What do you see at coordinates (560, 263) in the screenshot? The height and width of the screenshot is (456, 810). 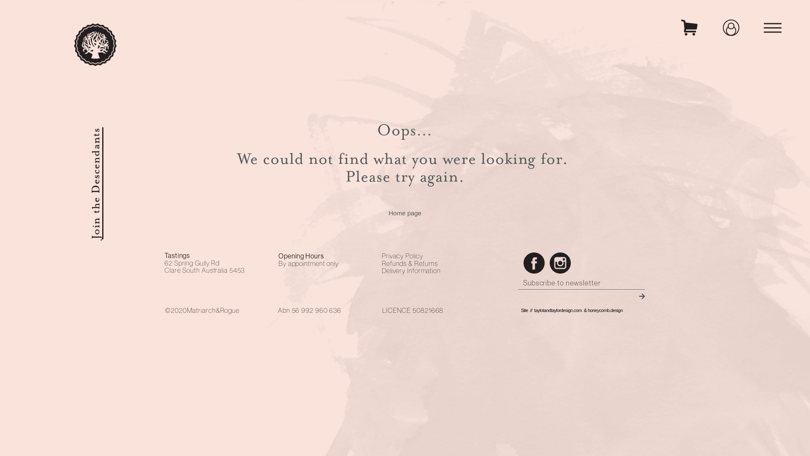 I see `ig` at bounding box center [560, 263].